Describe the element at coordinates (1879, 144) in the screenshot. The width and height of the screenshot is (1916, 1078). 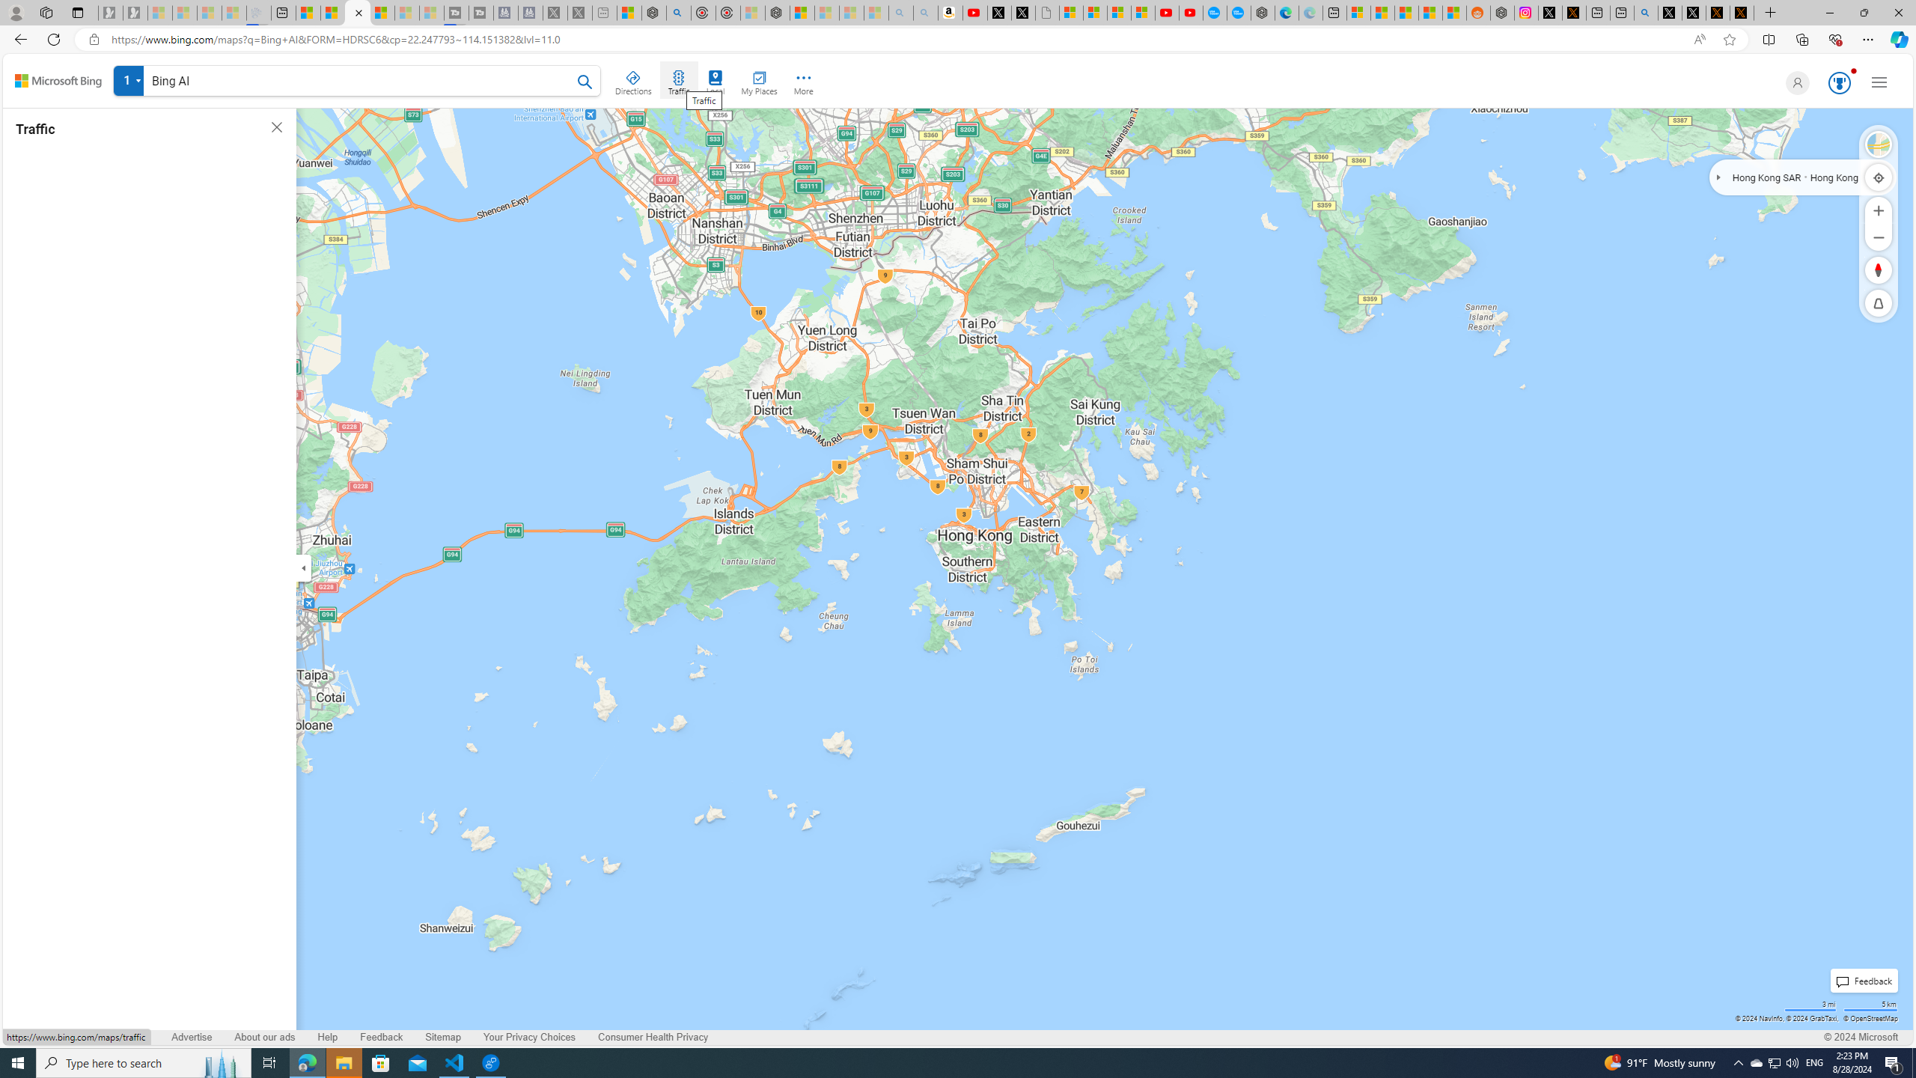
I see `Select Style` at that location.